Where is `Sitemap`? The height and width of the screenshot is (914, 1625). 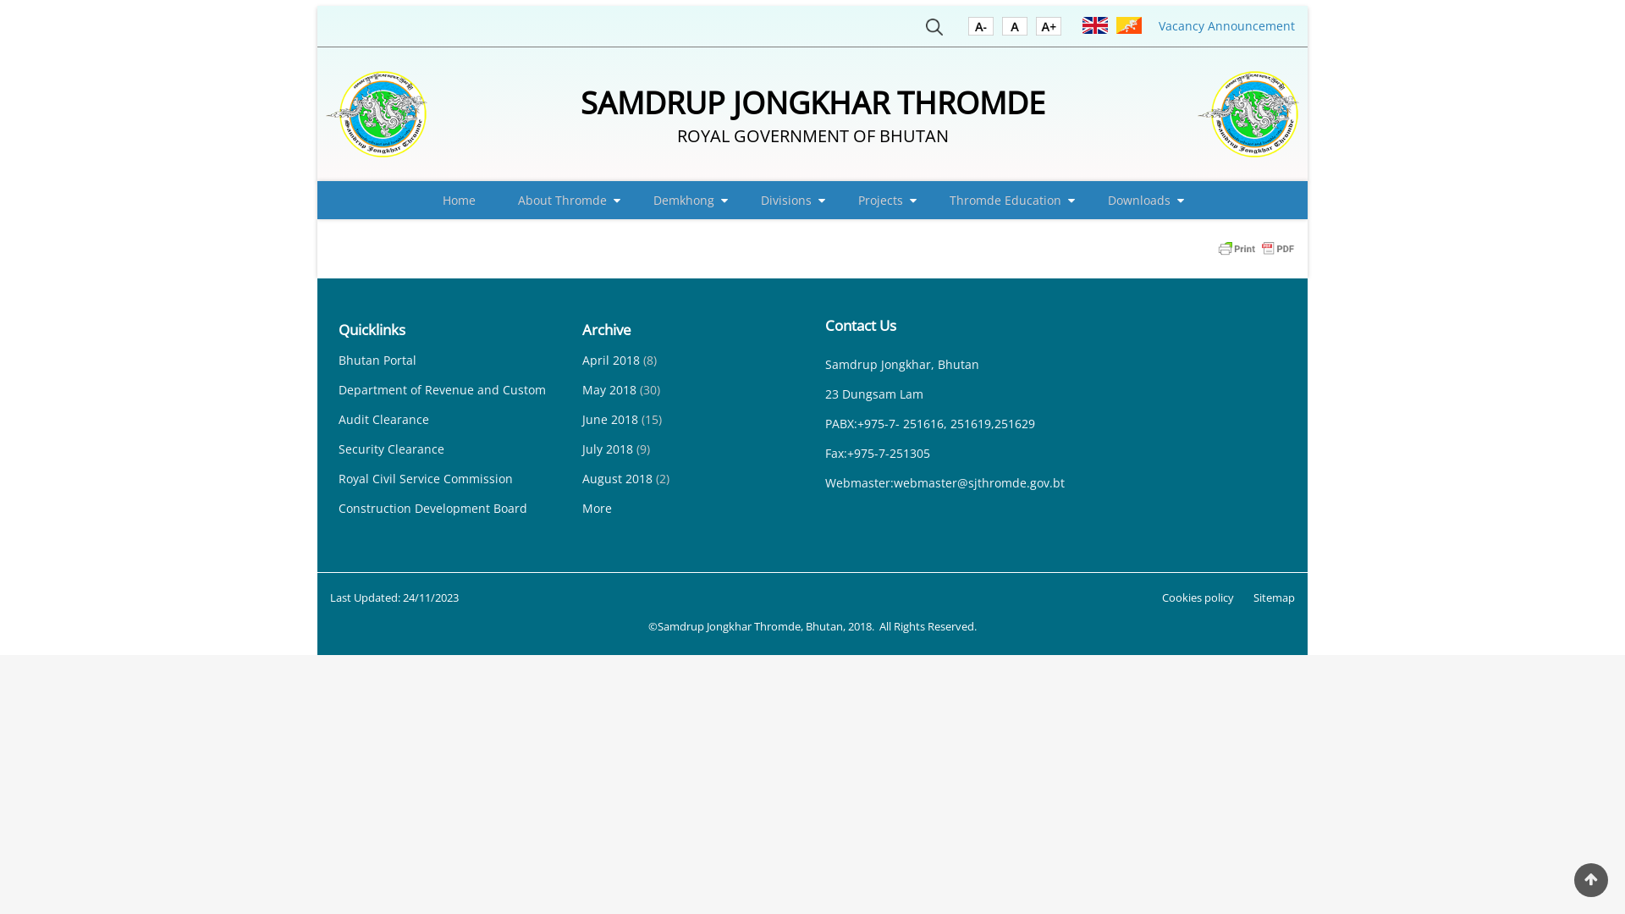
Sitemap is located at coordinates (1275, 597).